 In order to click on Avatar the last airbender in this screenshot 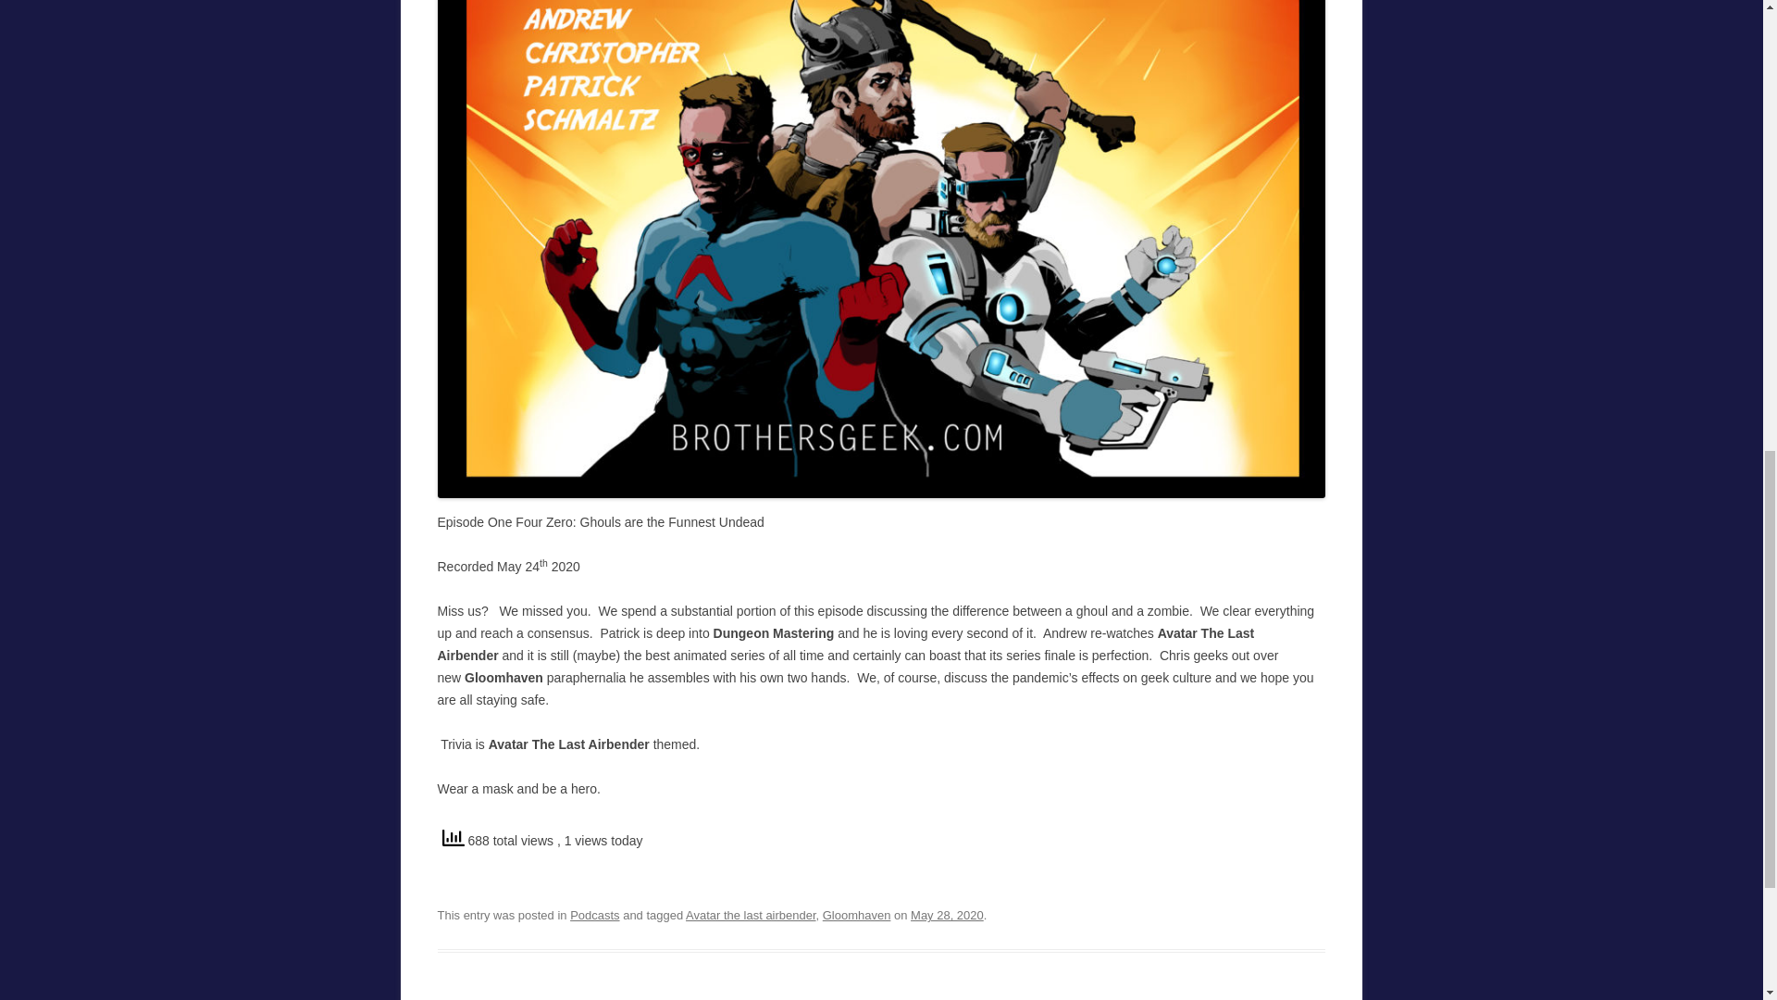, I will do `click(751, 915)`.